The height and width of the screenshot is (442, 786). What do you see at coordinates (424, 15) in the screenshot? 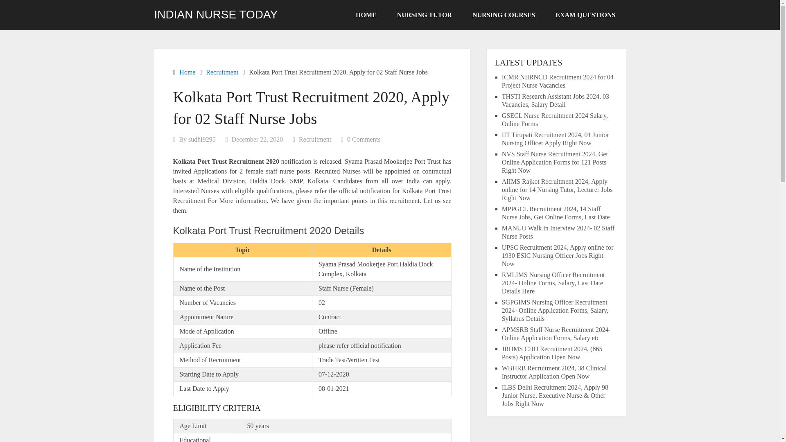
I see `NURSING TUTOR` at bounding box center [424, 15].